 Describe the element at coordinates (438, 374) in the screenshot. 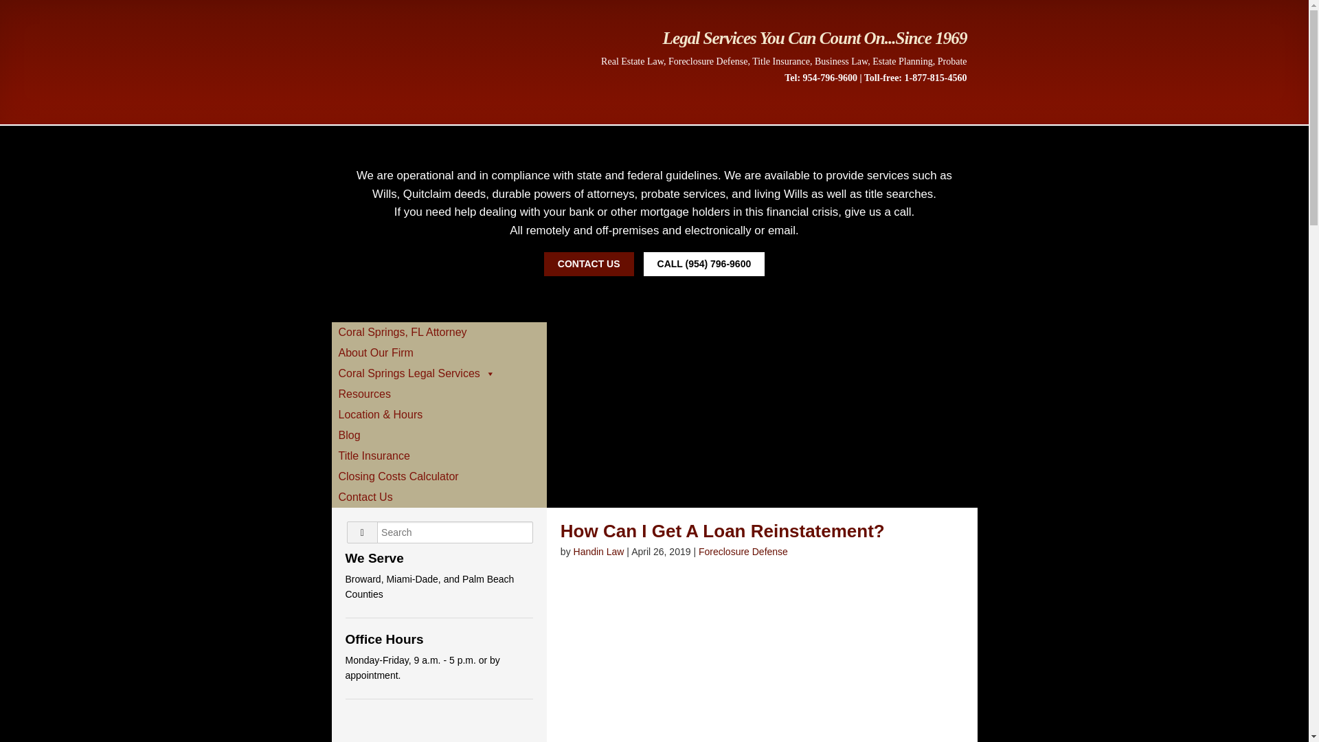

I see `Coral Springs Legal Services` at that location.